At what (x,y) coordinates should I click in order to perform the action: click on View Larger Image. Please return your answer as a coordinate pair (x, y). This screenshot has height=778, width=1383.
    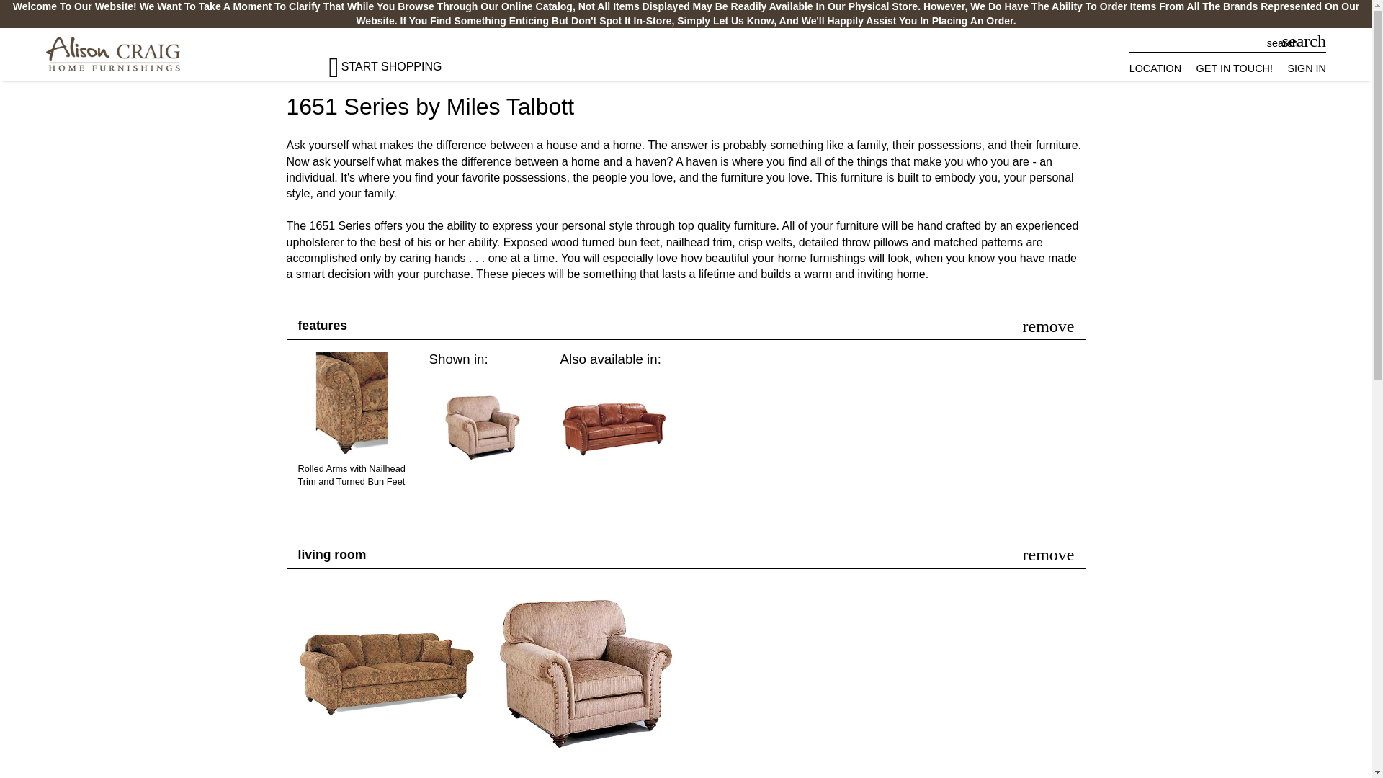
    Looking at the image, I should click on (483, 427).